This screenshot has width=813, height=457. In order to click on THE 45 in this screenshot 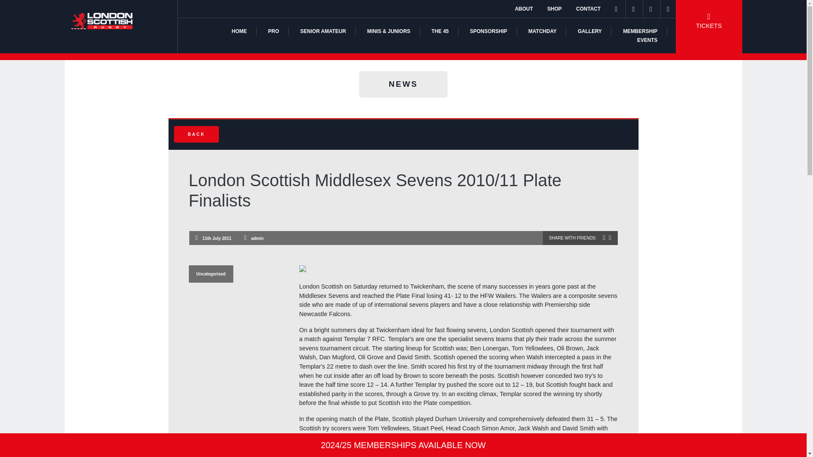, I will do `click(440, 31)`.